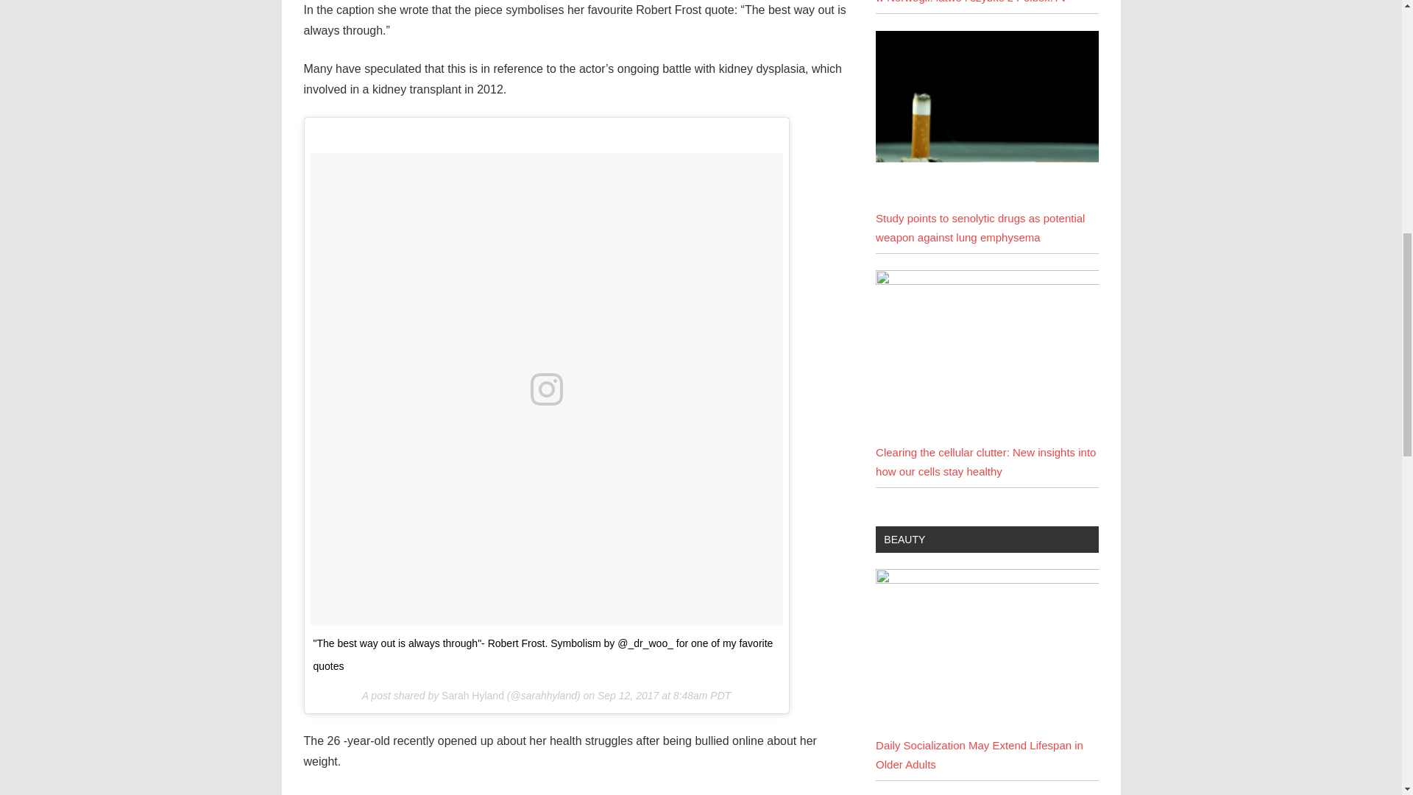 The width and height of the screenshot is (1413, 795). I want to click on Daily Socialization May Extend Lifespan in Older Adults, so click(980, 755).